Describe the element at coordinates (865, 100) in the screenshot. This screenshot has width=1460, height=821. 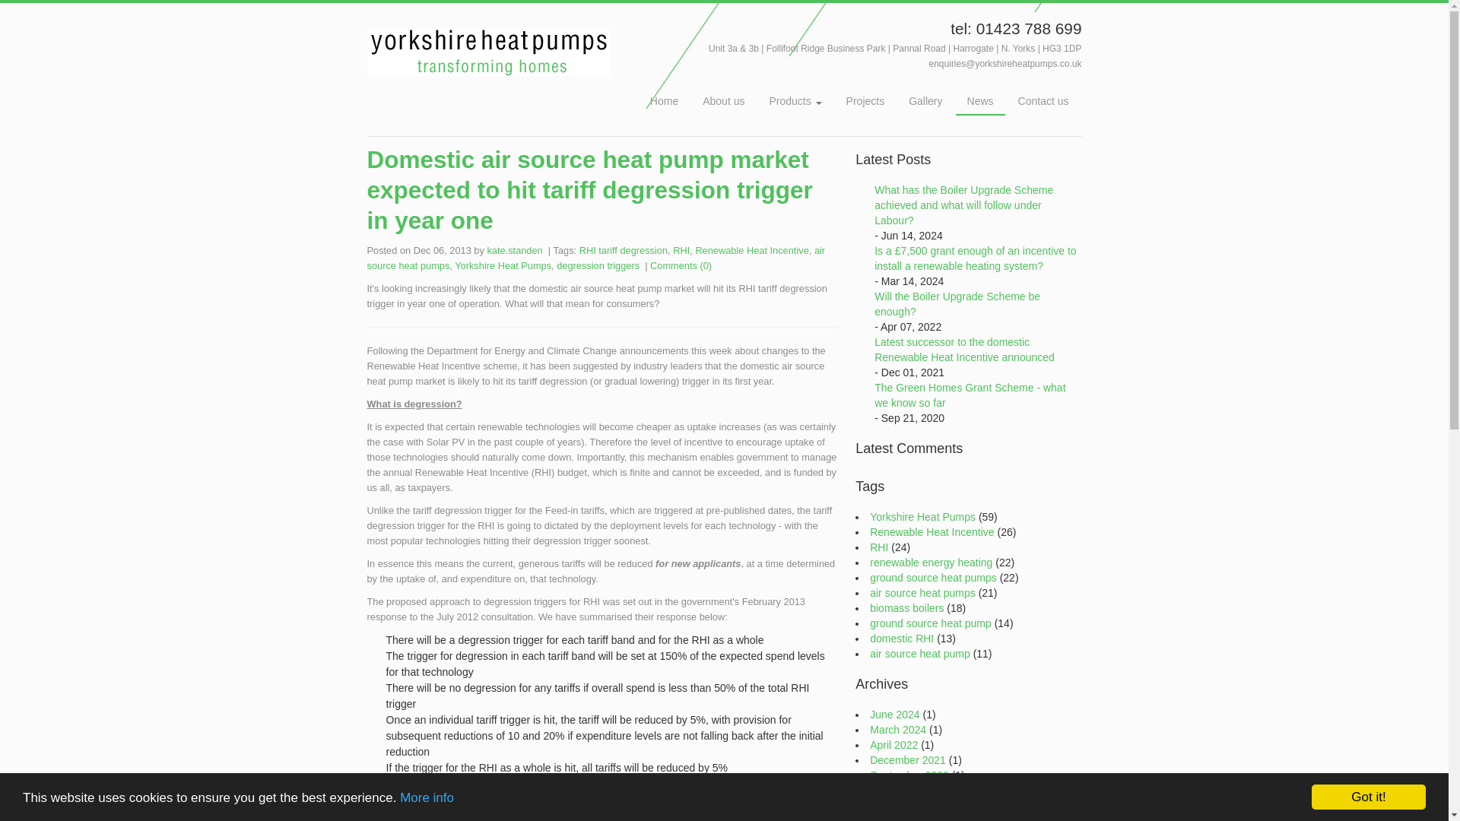
I see `Projects` at that location.